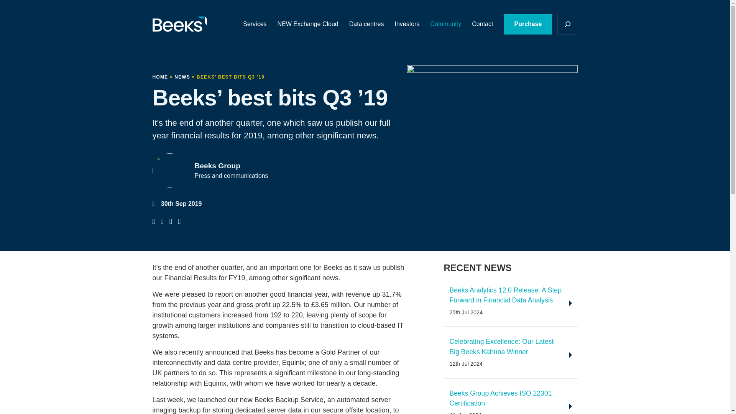 The width and height of the screenshot is (736, 414). I want to click on NEW Exchange Cloud, so click(308, 24).